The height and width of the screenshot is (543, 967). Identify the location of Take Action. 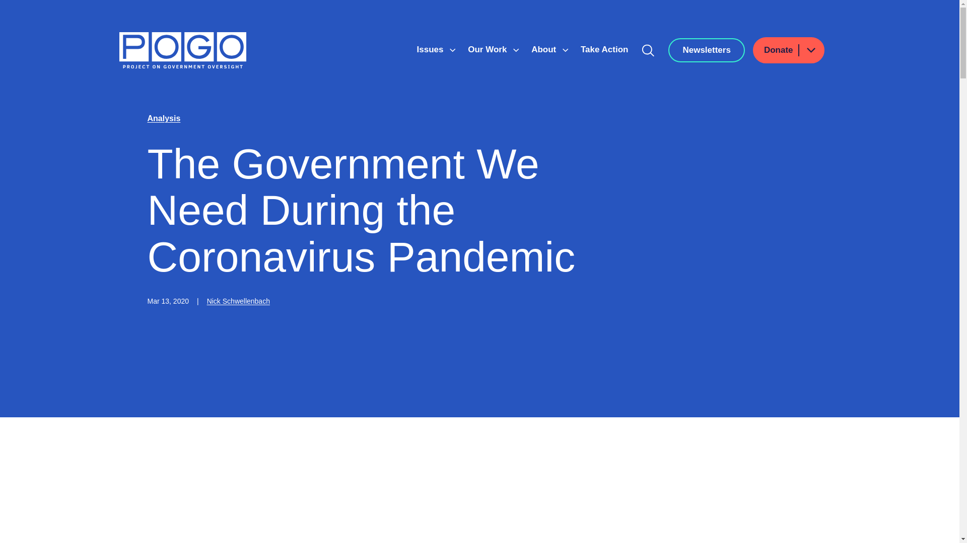
(604, 49).